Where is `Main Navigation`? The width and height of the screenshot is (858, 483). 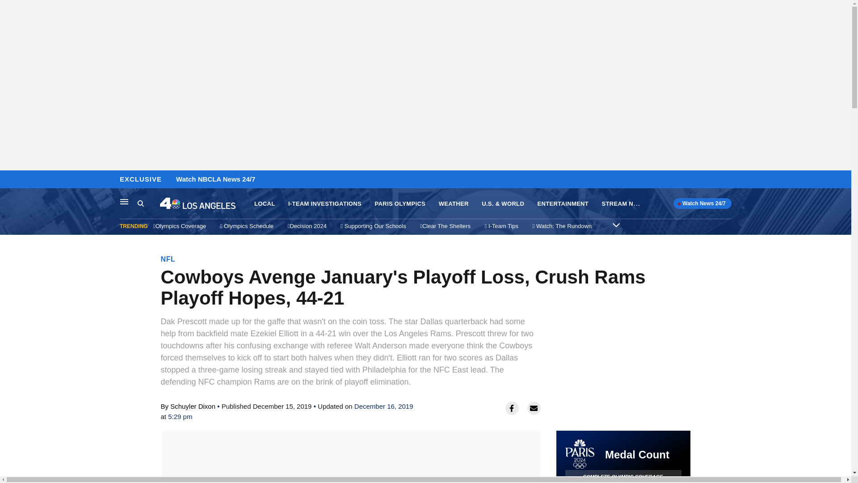 Main Navigation is located at coordinates (124, 201).